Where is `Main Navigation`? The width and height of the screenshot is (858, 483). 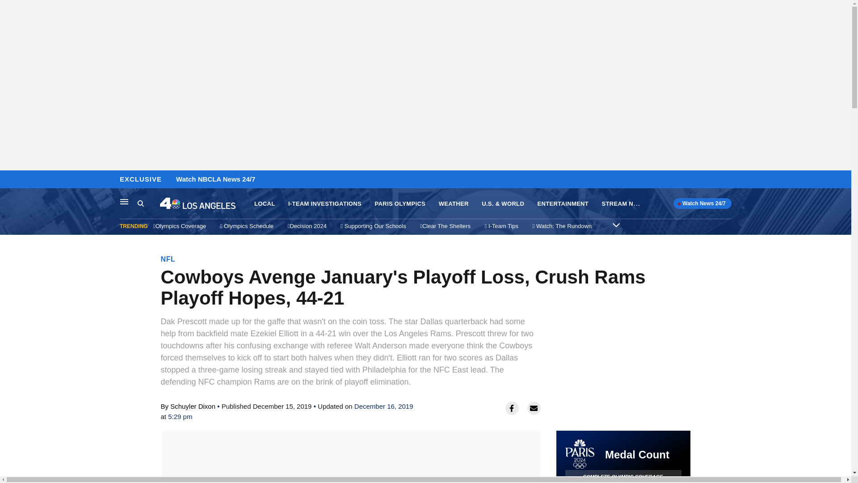 Main Navigation is located at coordinates (124, 201).